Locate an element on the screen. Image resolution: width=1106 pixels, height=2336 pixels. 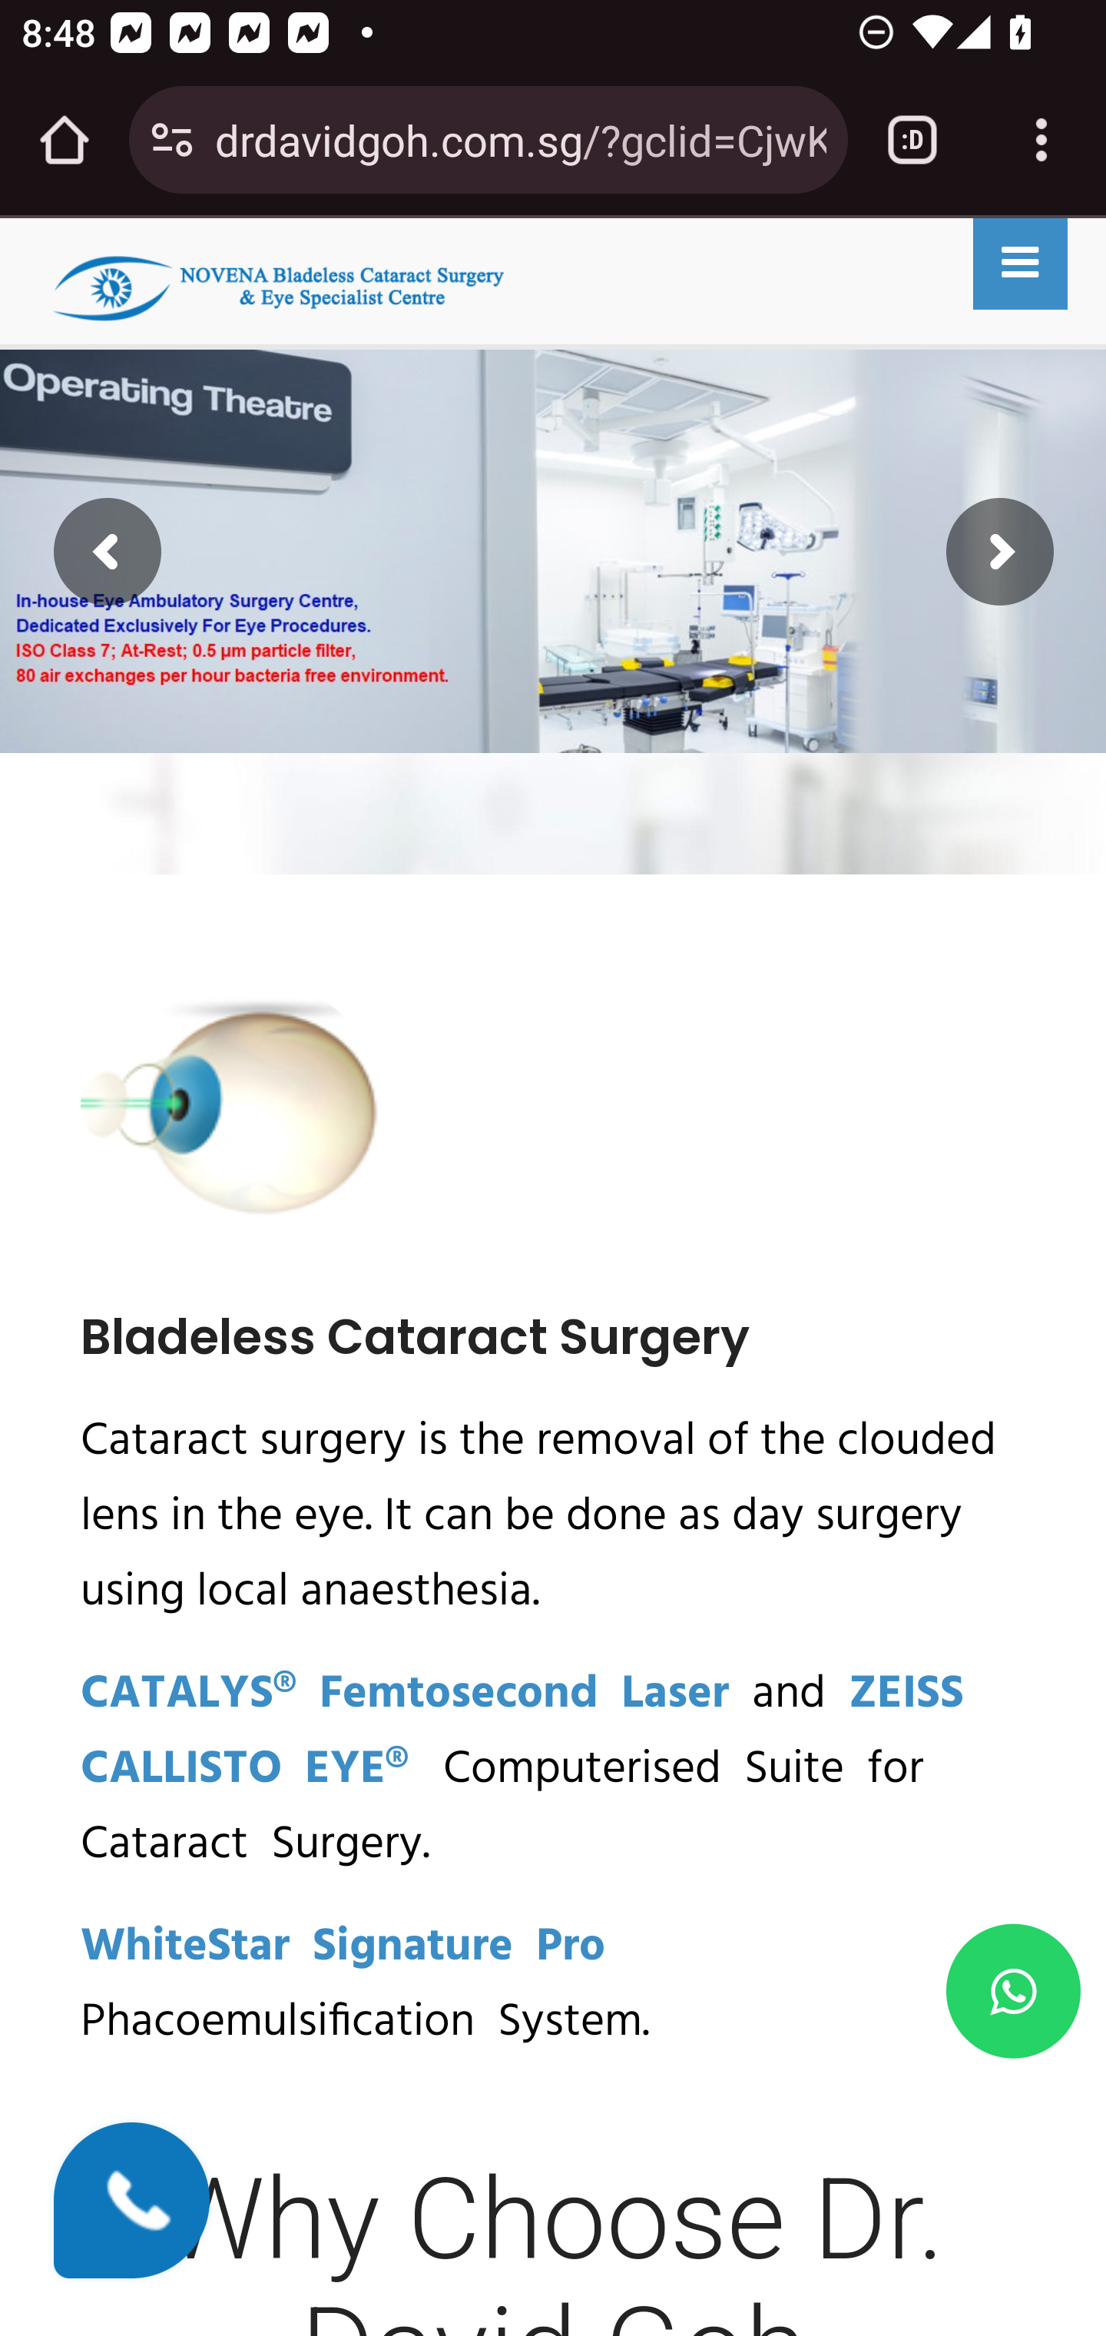
Bladeless Cataract Surgery is located at coordinates (415, 1336).